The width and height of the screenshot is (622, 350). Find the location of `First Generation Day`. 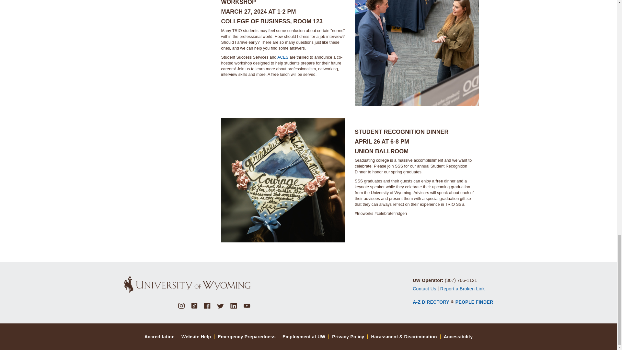

First Generation Day is located at coordinates (417, 53).